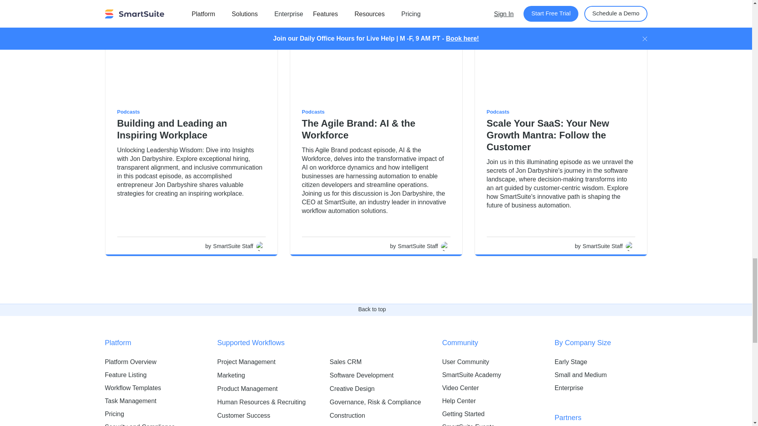 The width and height of the screenshot is (758, 426). Describe the element at coordinates (372, 309) in the screenshot. I see `Back to top` at that location.